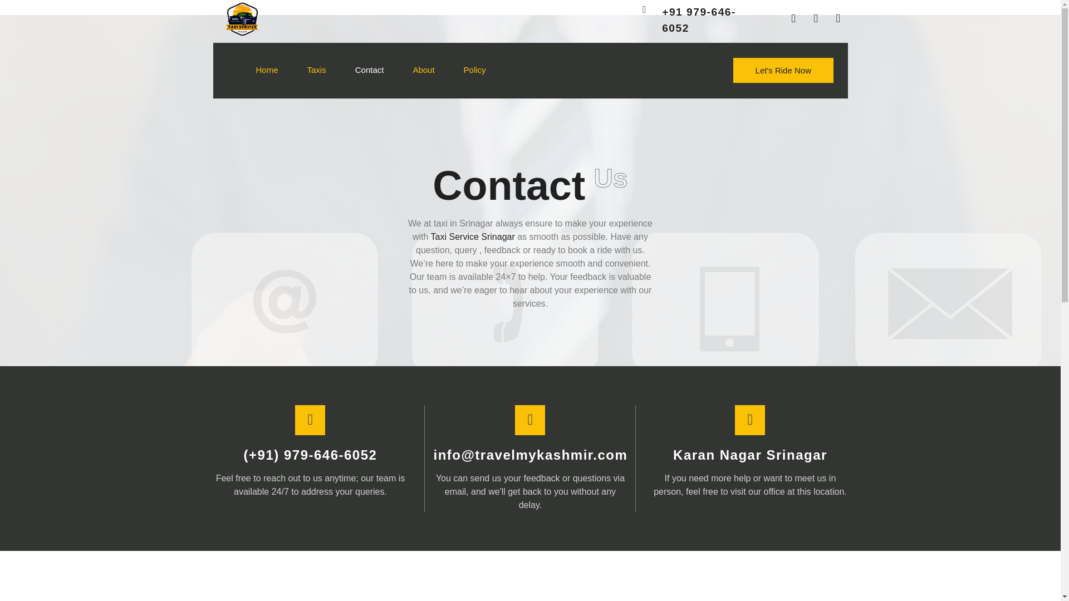 The height and width of the screenshot is (601, 1069). I want to click on Let's Ride Now, so click(783, 70).